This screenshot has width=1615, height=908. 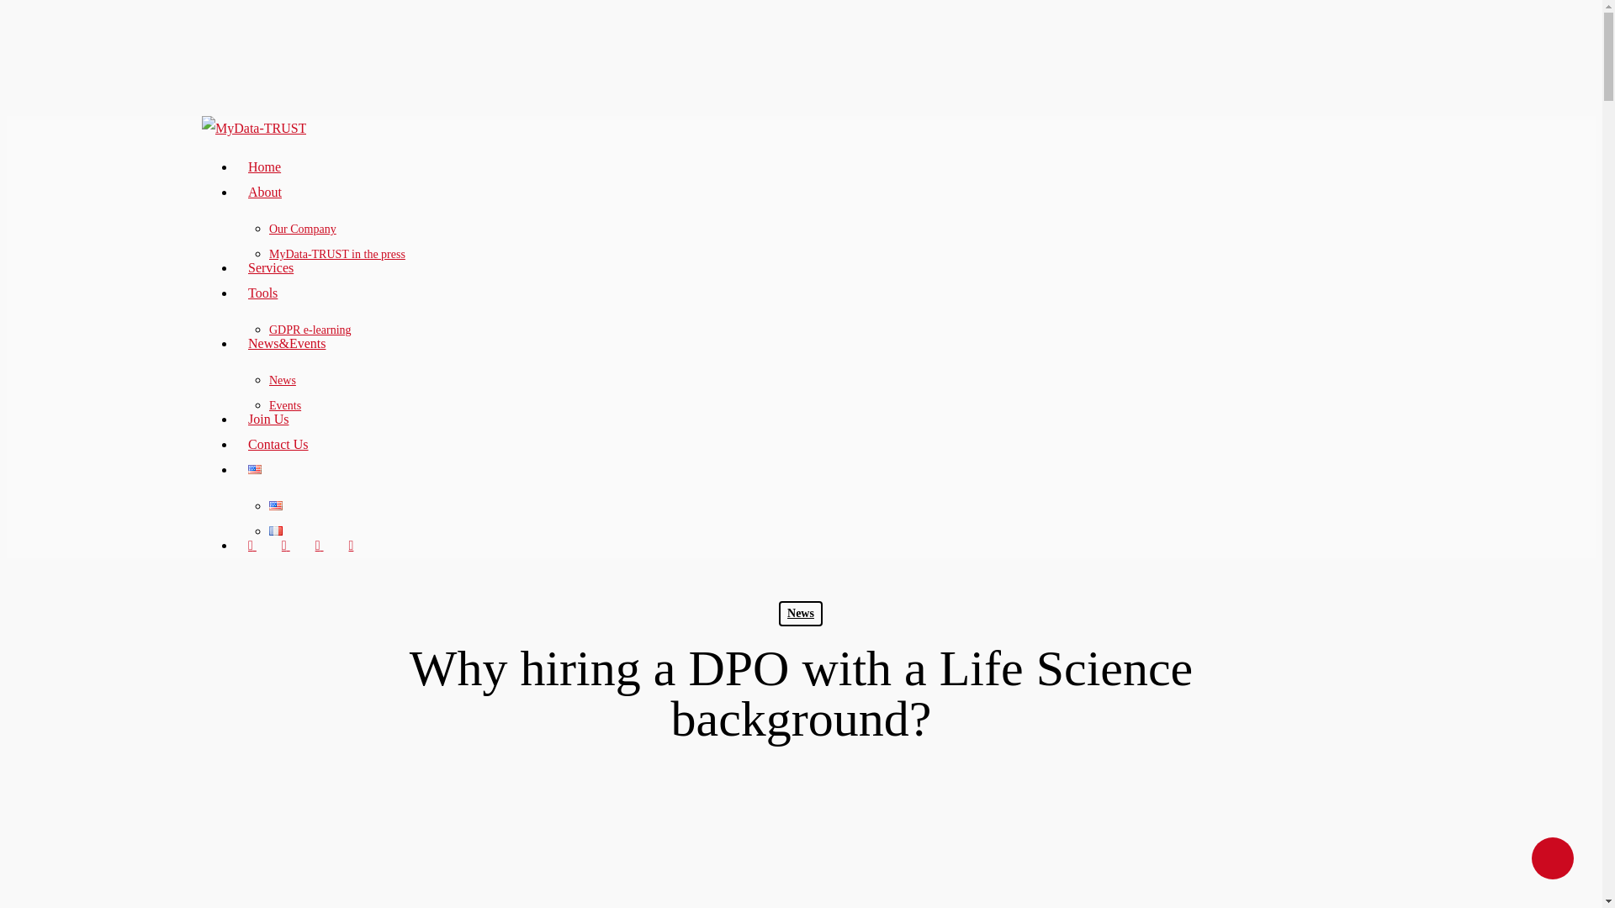 What do you see at coordinates (262, 293) in the screenshot?
I see `Tools` at bounding box center [262, 293].